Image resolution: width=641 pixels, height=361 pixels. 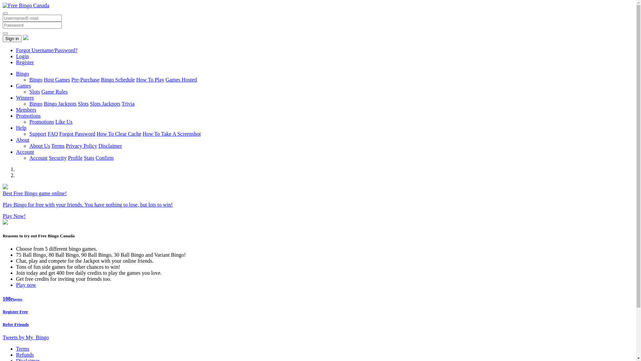 I want to click on Bingo Jackpots, so click(x=60, y=104).